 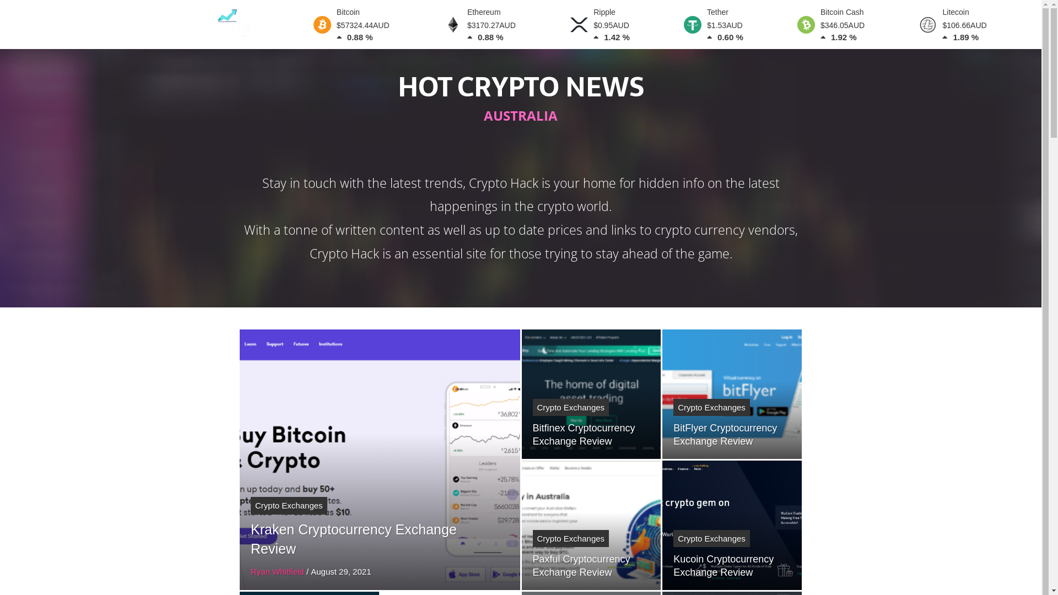 I want to click on BitFlyer Cryptocurrency Exchange Review, so click(x=725, y=435).